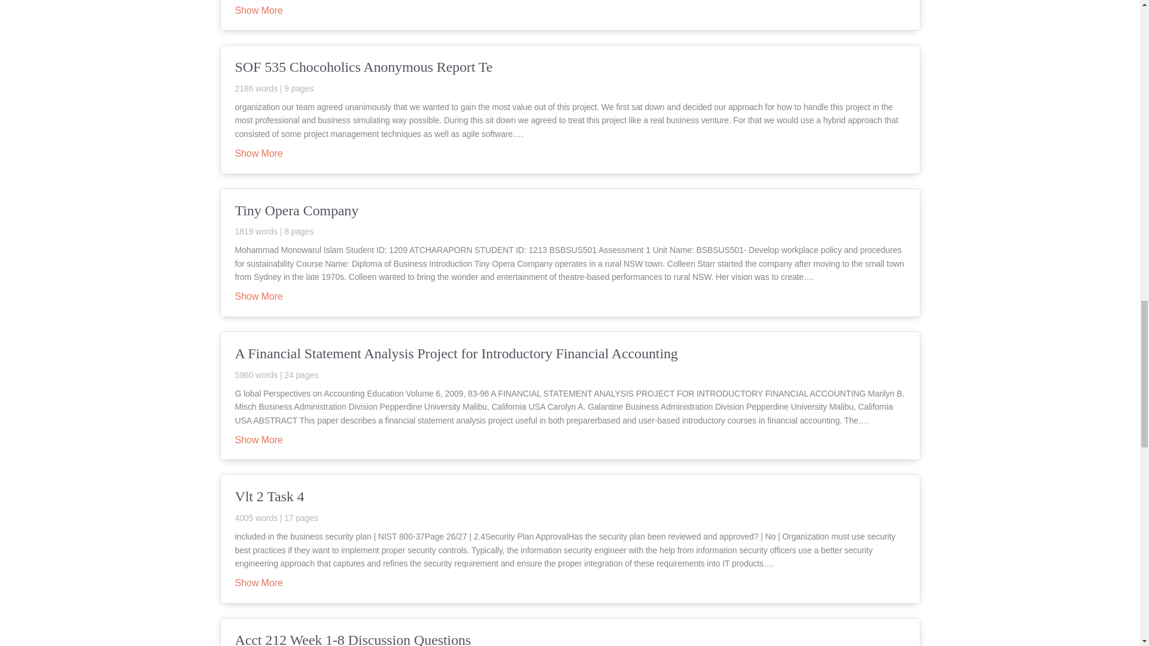  Describe the element at coordinates (259, 297) in the screenshot. I see `Show More` at that location.